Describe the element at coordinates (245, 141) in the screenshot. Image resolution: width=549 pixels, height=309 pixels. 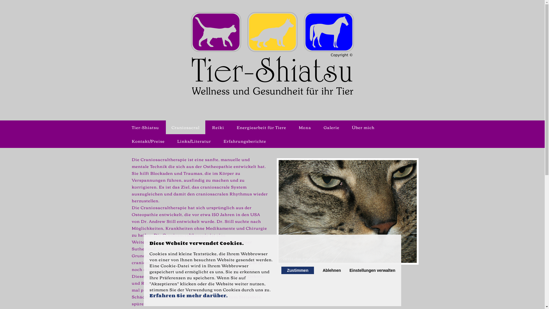
I see `Erfahrungsberichte` at that location.